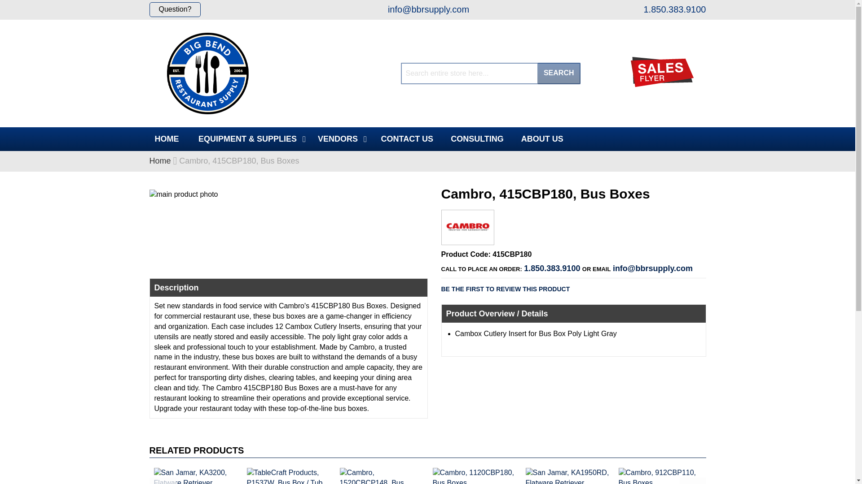 This screenshot has width=862, height=484. Describe the element at coordinates (559, 73) in the screenshot. I see `SEARCH` at that location.